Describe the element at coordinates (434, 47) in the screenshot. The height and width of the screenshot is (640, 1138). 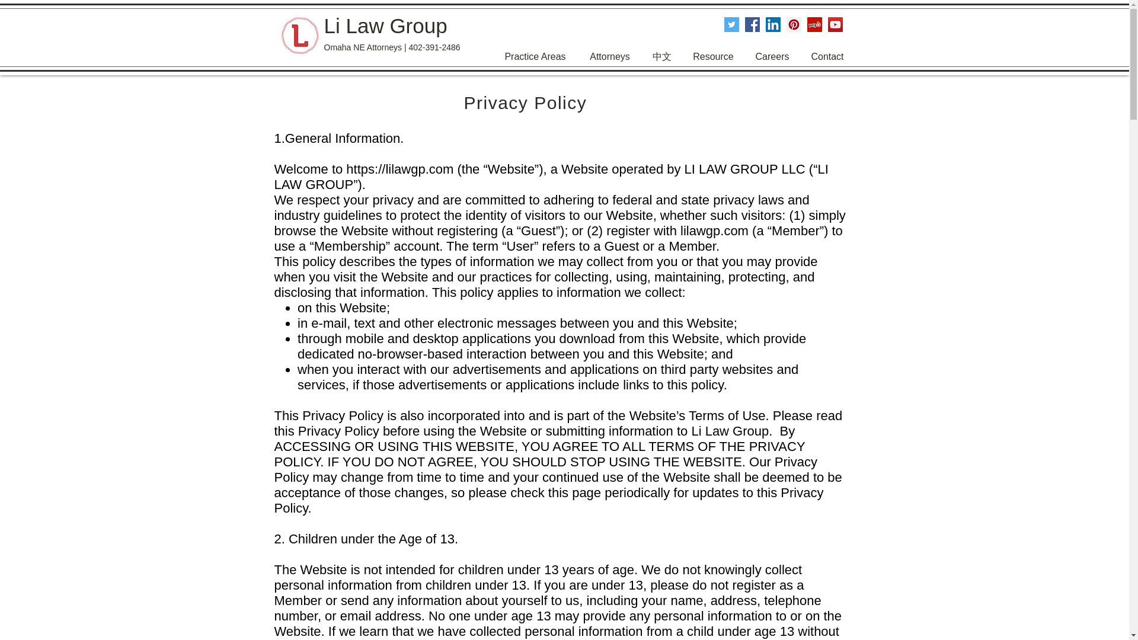
I see `402-391-2486` at that location.